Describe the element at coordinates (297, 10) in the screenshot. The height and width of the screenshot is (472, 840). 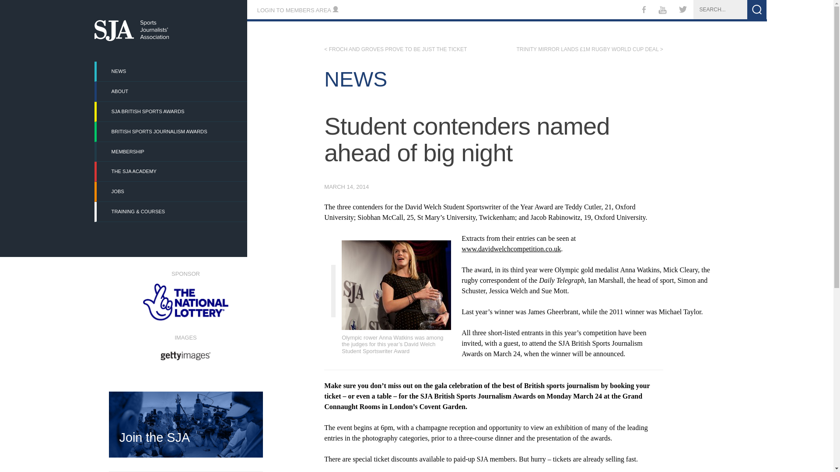
I see `LOGIN TO MEMBERS AREA` at that location.